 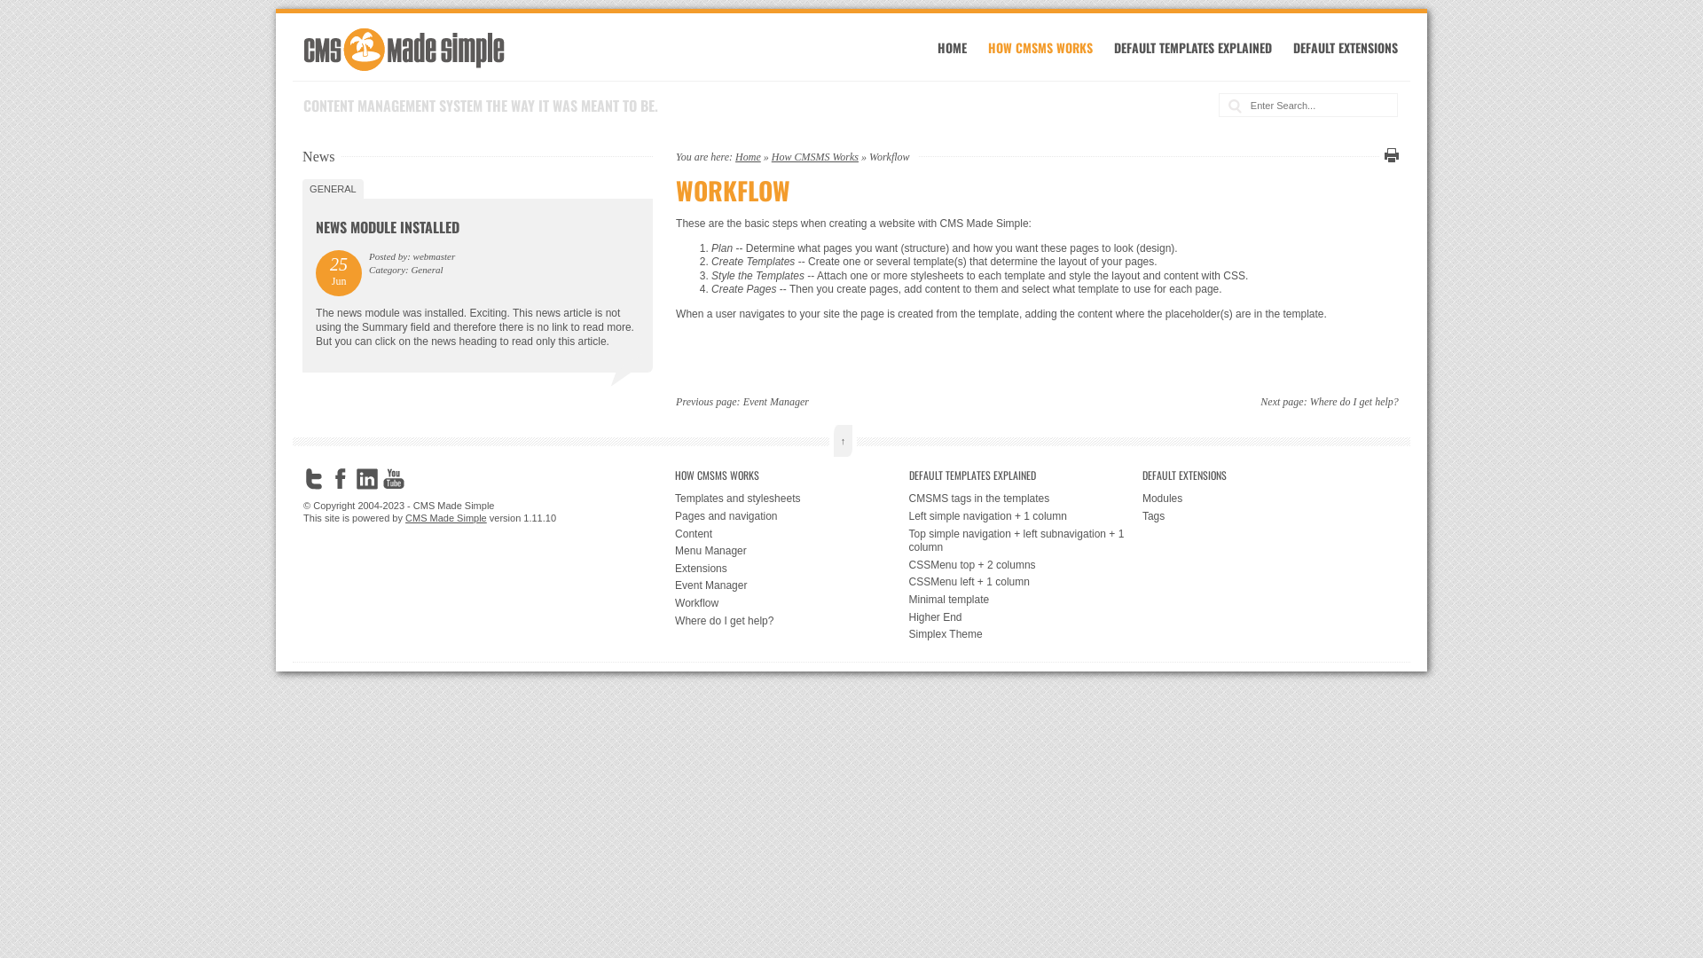 What do you see at coordinates (791, 569) in the screenshot?
I see `Extensions` at bounding box center [791, 569].